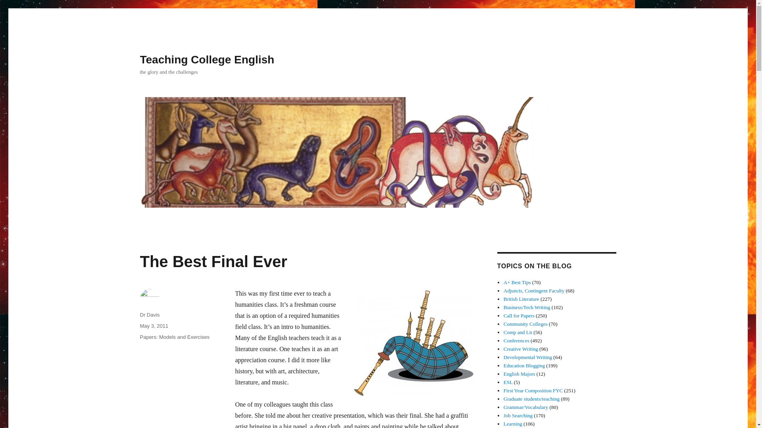  What do you see at coordinates (521, 299) in the screenshot?
I see `British Literature` at bounding box center [521, 299].